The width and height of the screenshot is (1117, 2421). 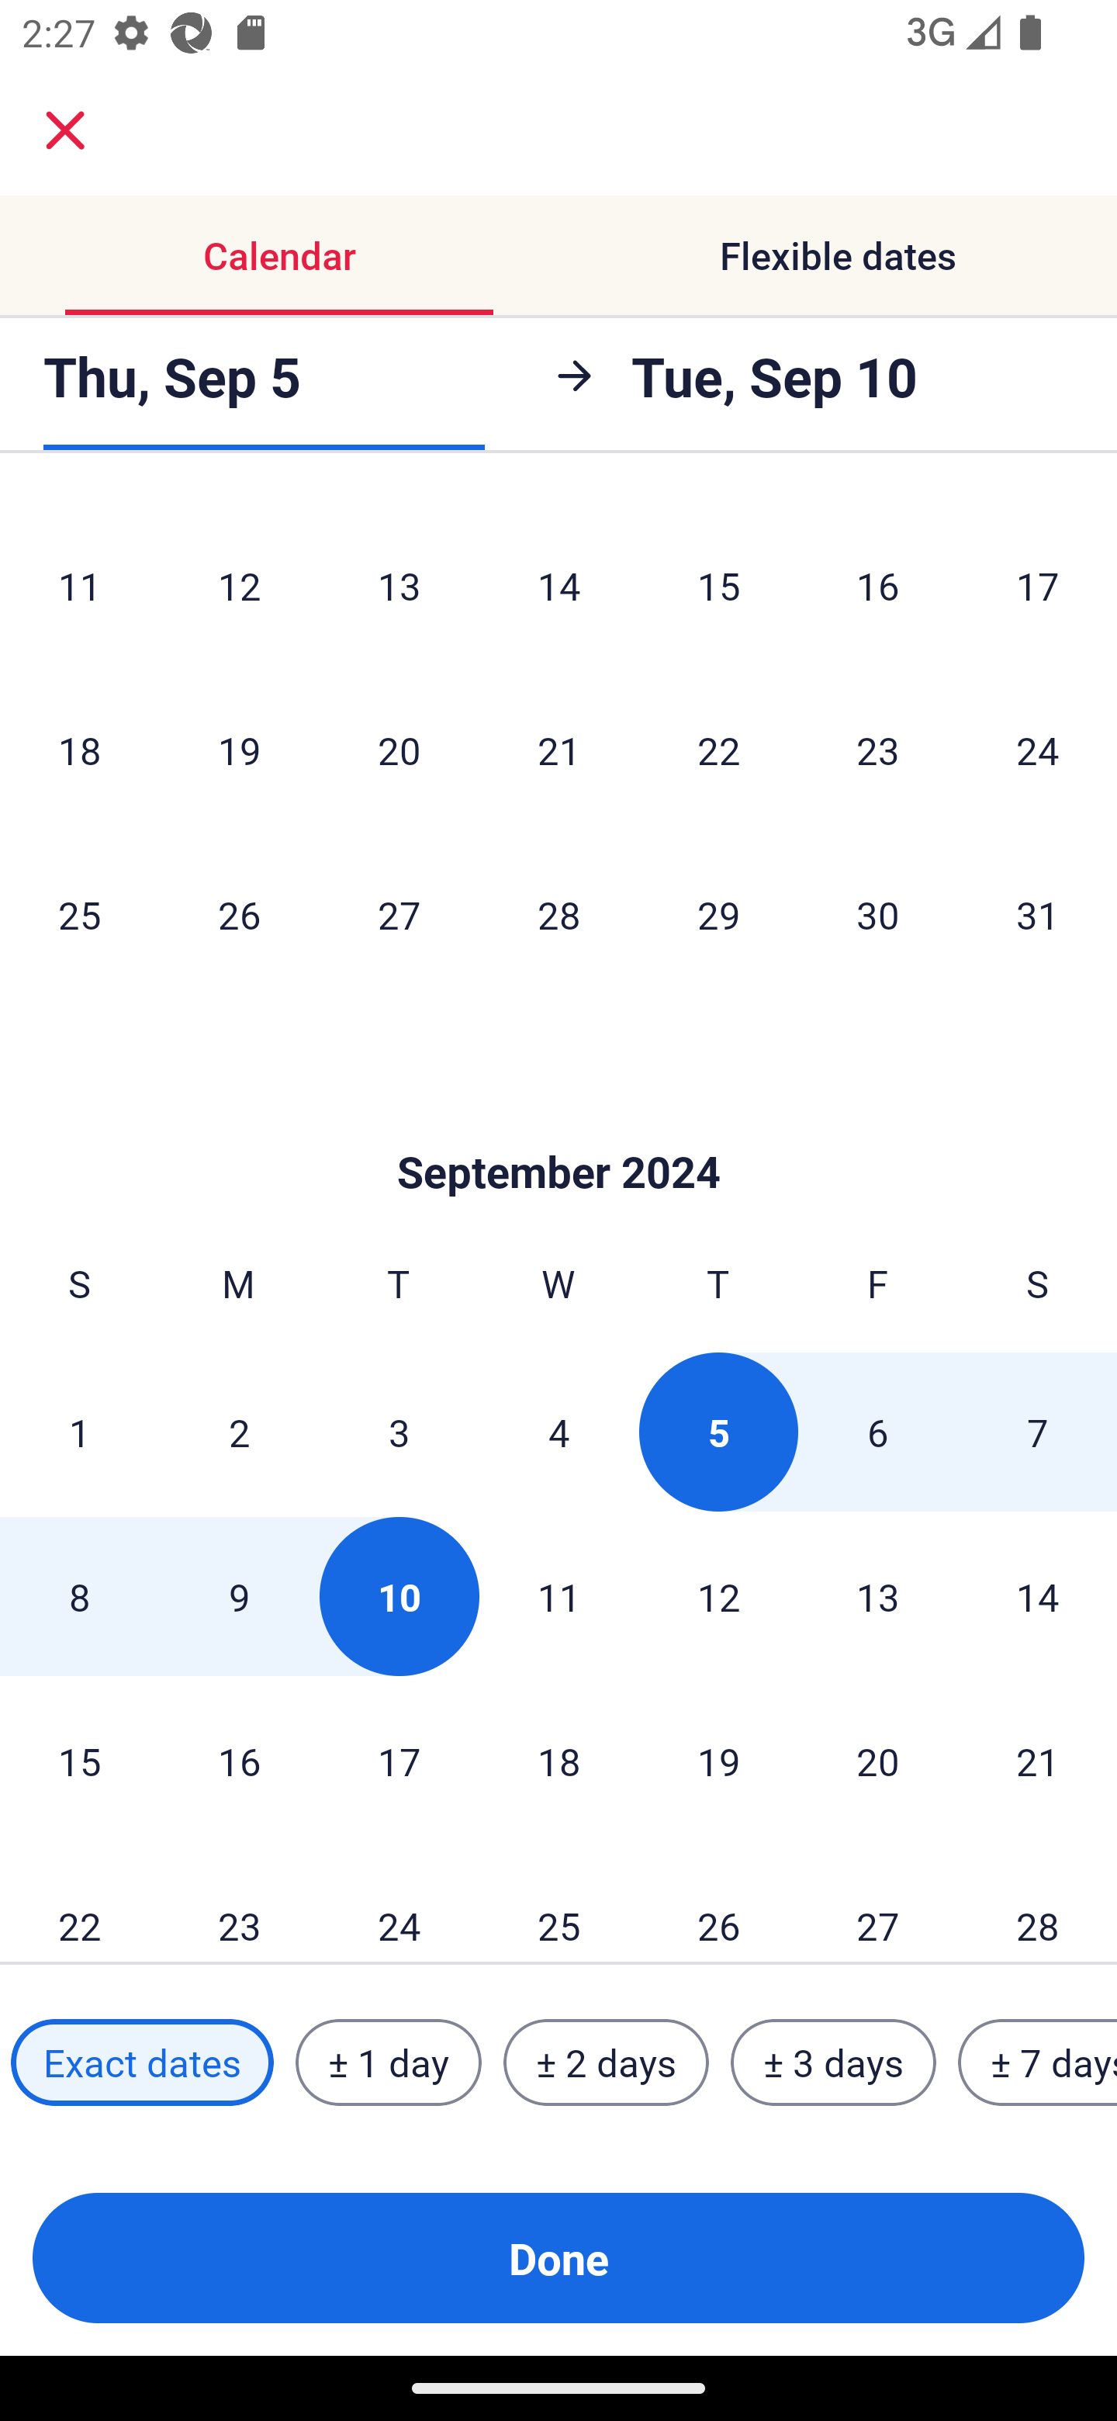 I want to click on 30 Friday, August 30, 2024, so click(x=878, y=915).